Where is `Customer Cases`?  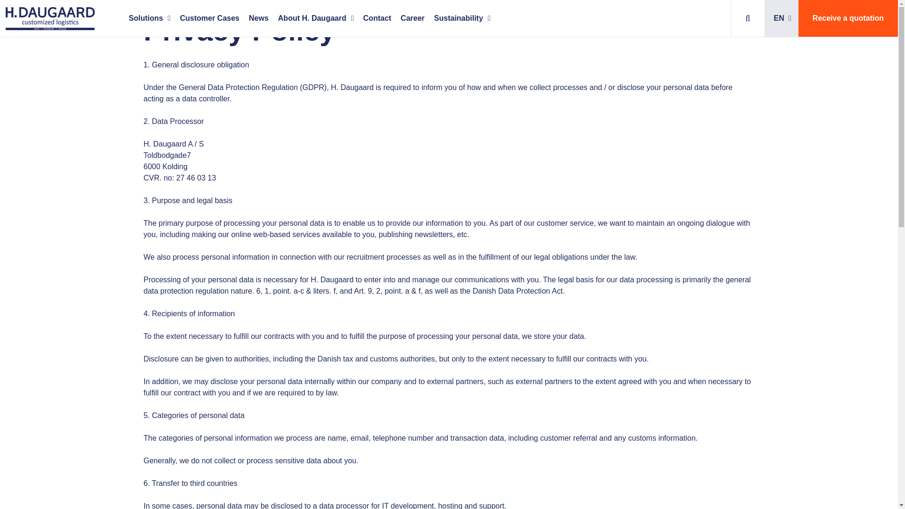
Customer Cases is located at coordinates (210, 18).